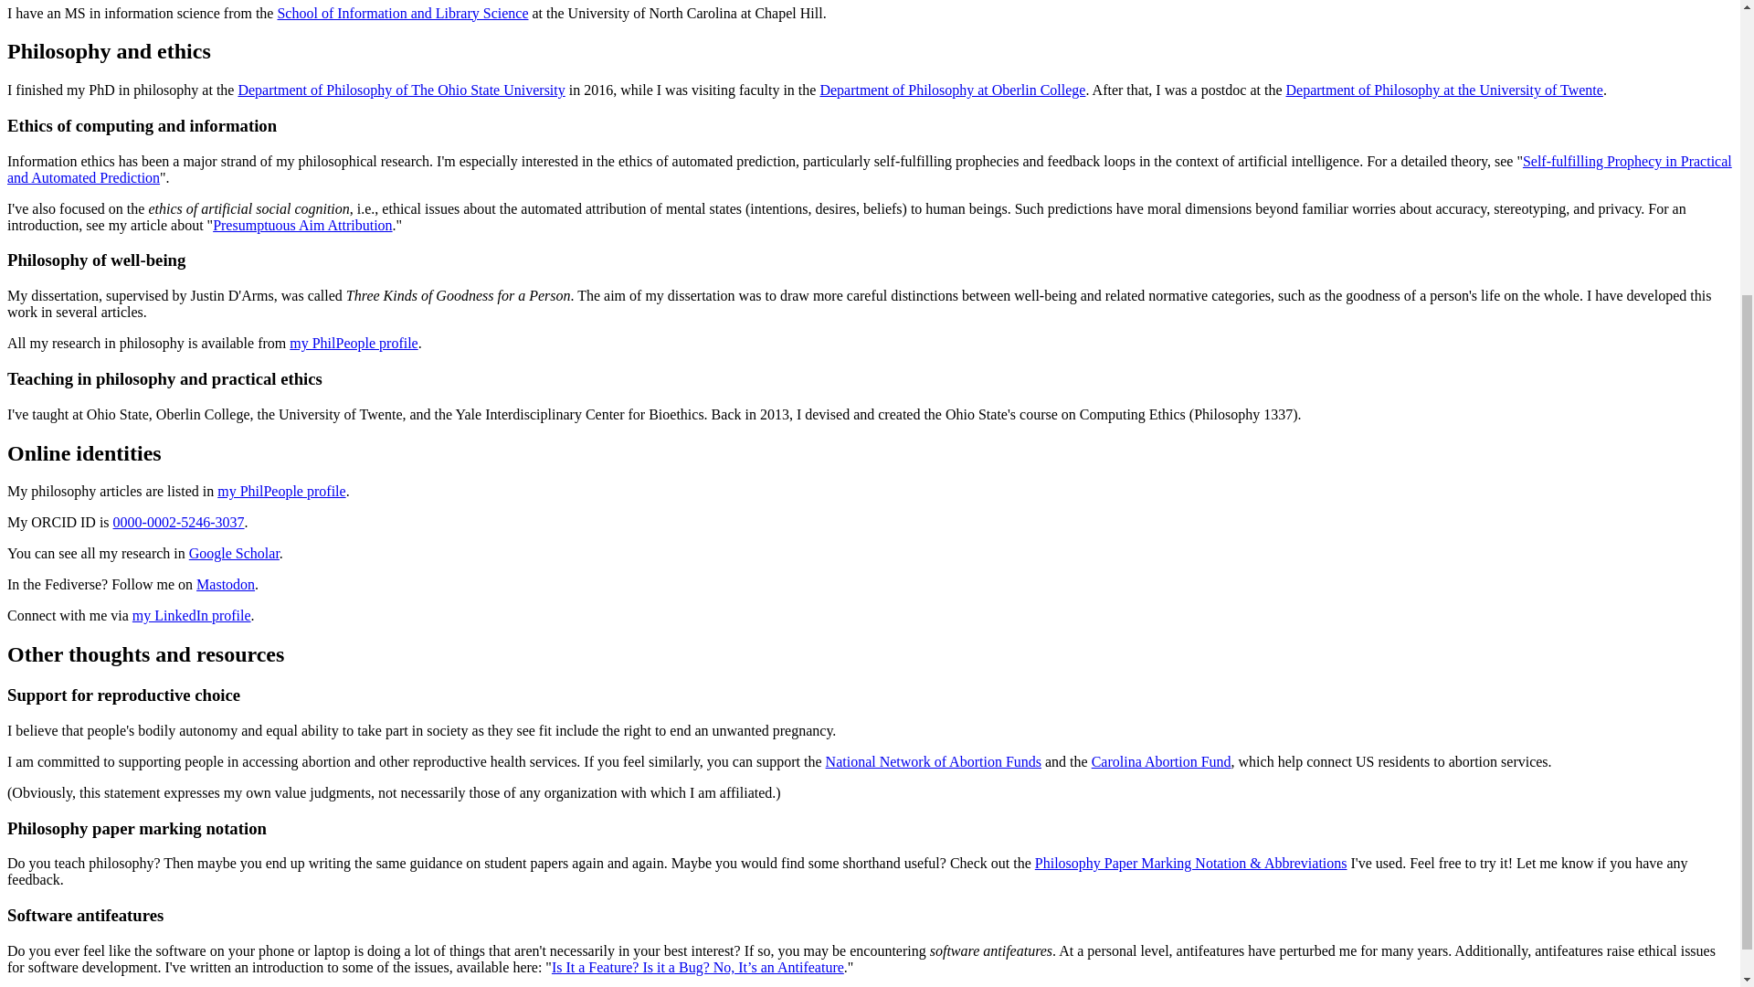 The image size is (1754, 987). Describe the element at coordinates (400, 90) in the screenshot. I see `Department of Philosophy of The Ohio State University` at that location.